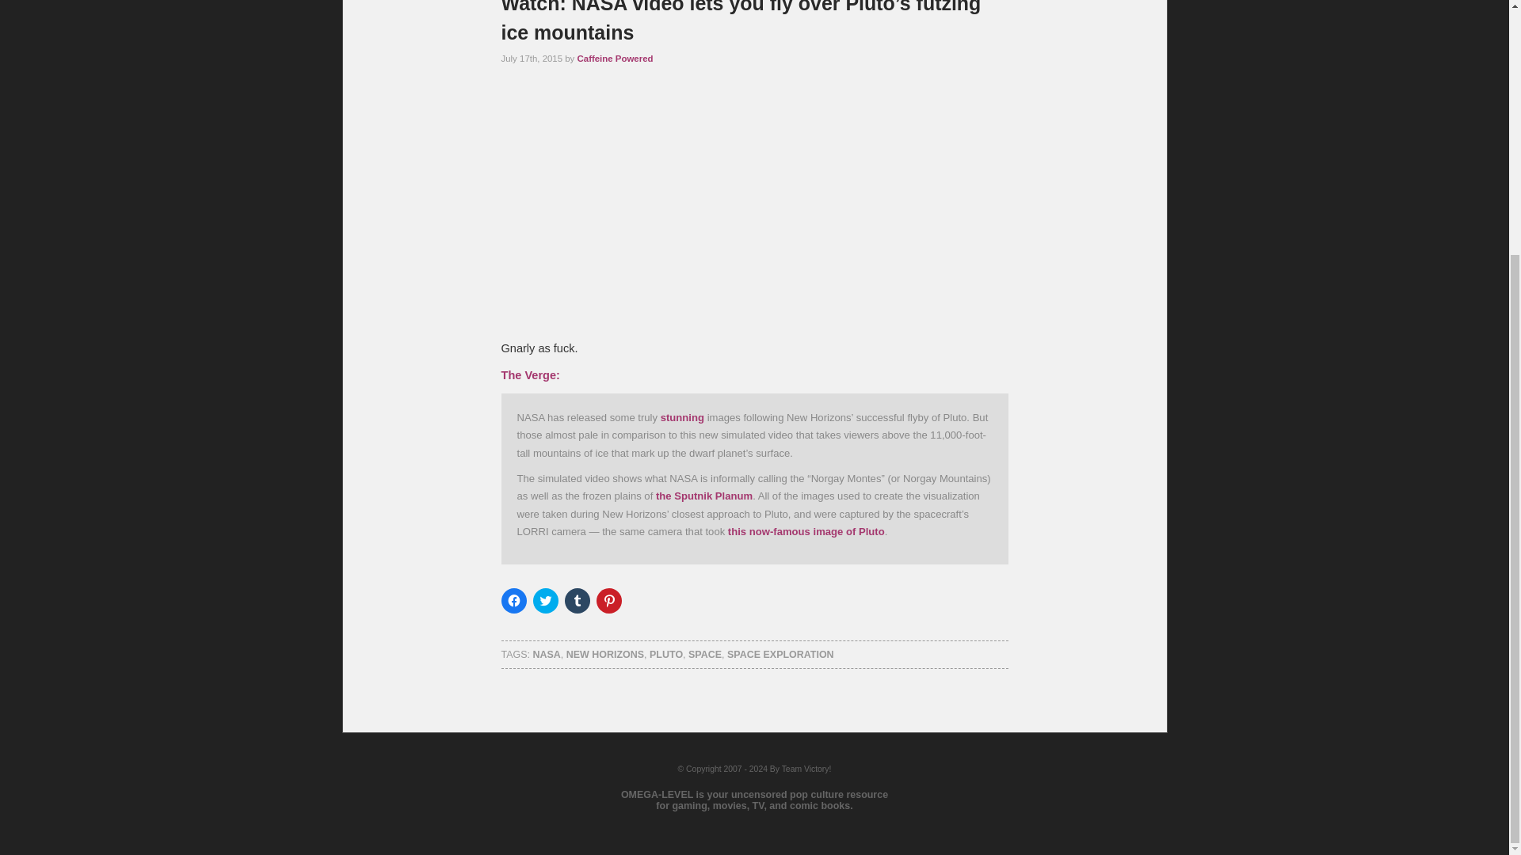  I want to click on Click to share on Tumblr, so click(577, 601).